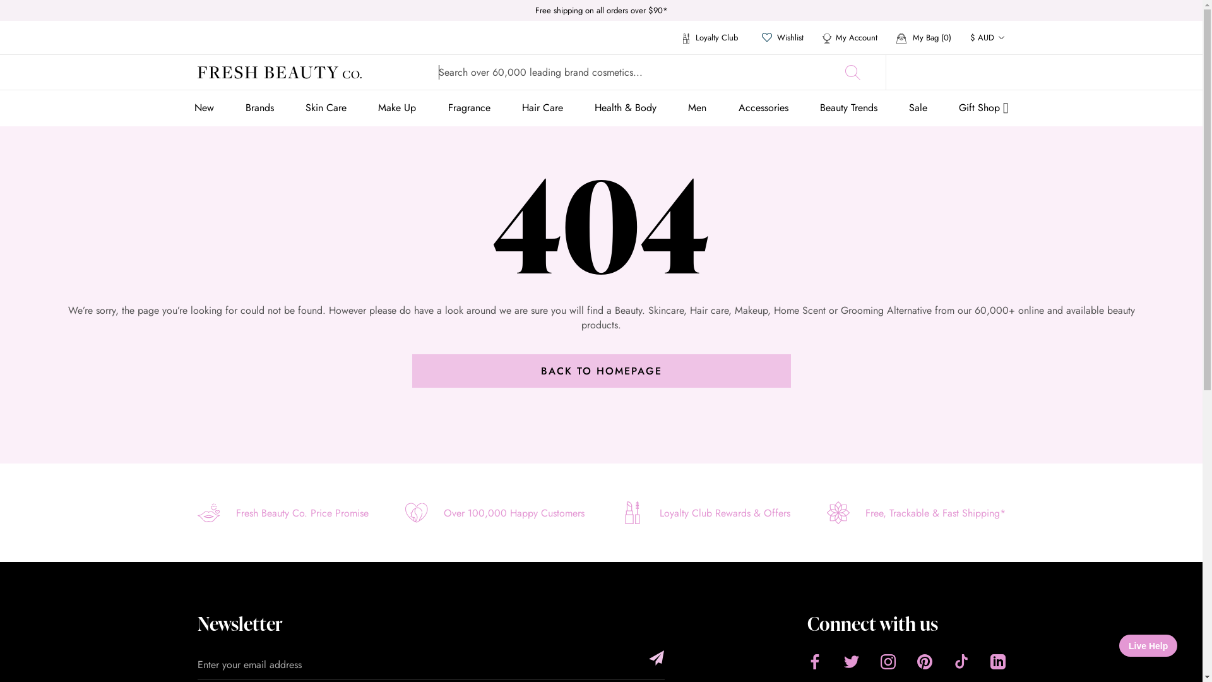 The width and height of the screenshot is (1212, 682). What do you see at coordinates (260, 107) in the screenshot?
I see `Brands
Brands` at bounding box center [260, 107].